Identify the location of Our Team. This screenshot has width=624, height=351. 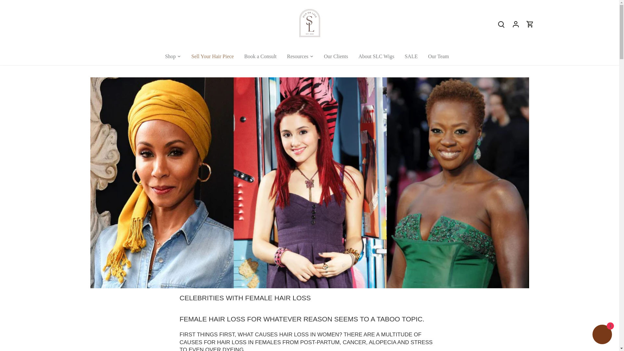
(438, 56).